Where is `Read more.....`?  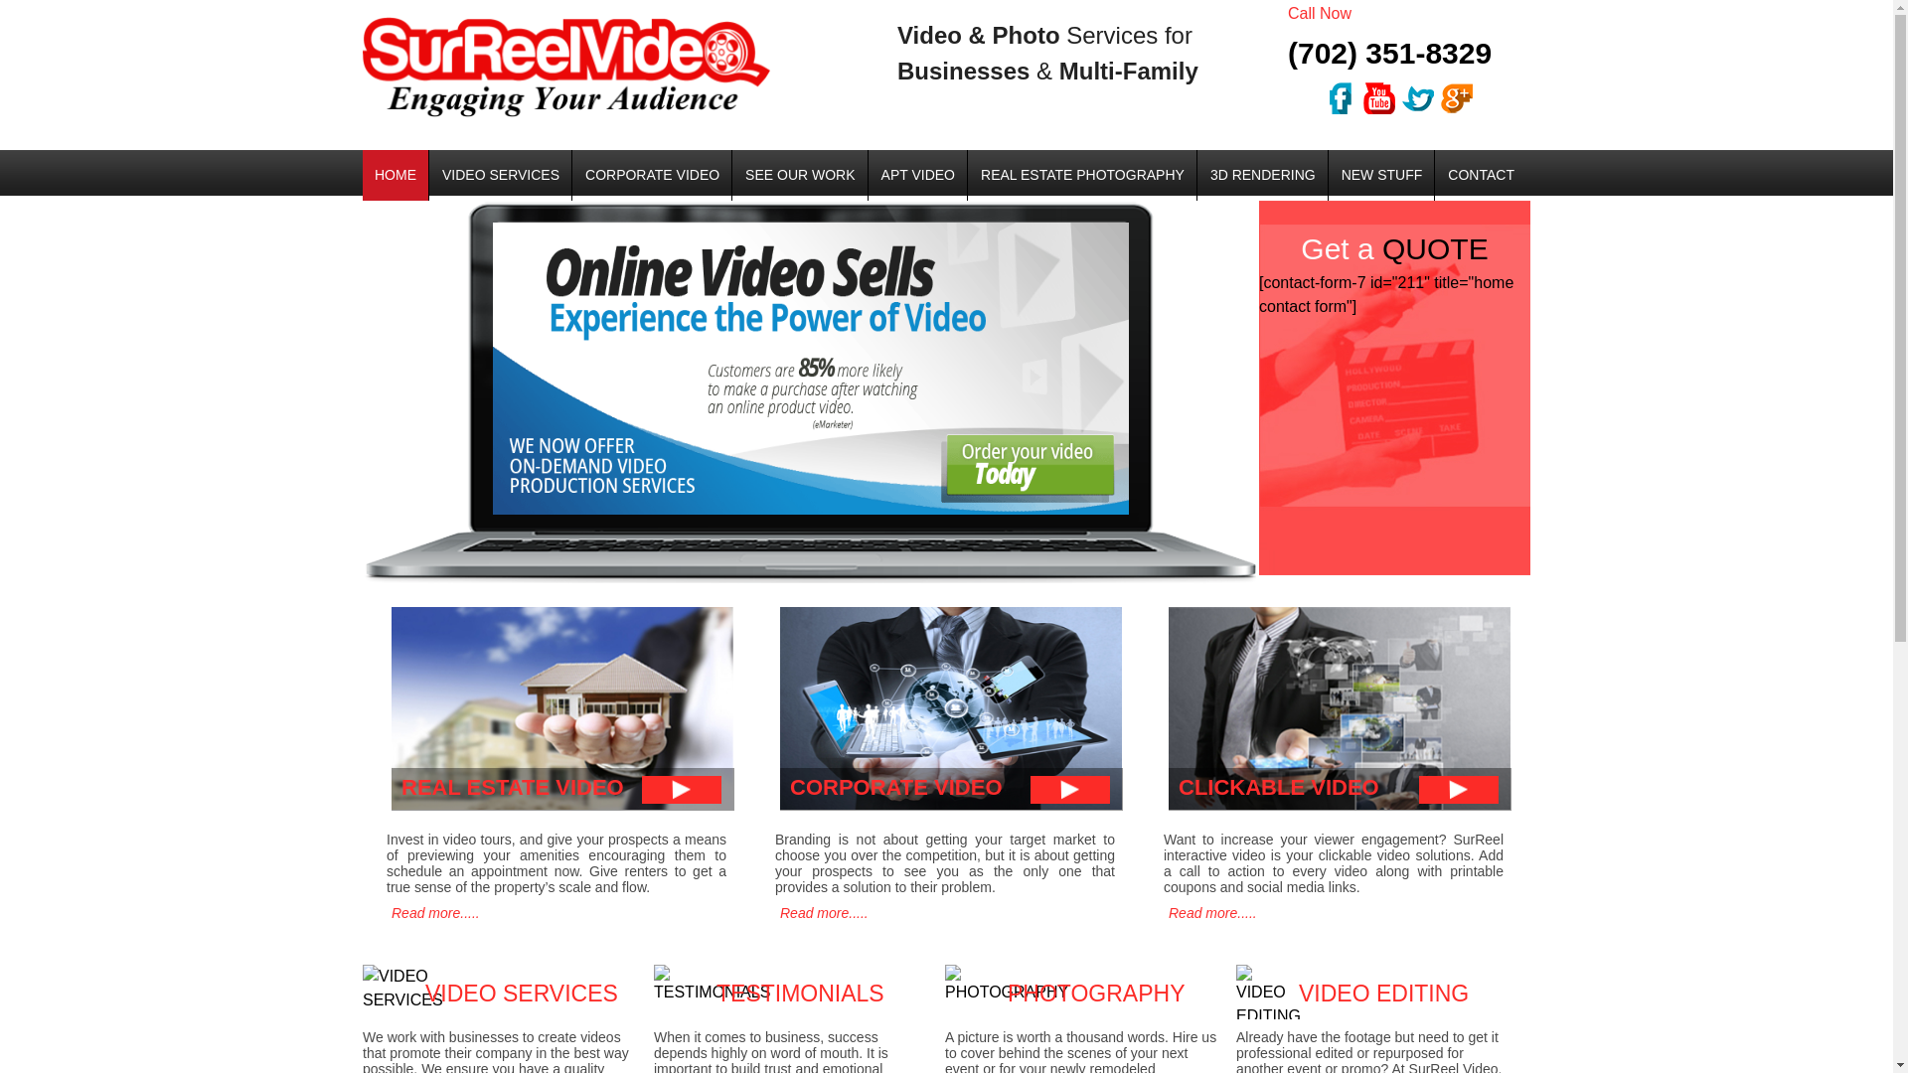
Read more..... is located at coordinates (821, 913).